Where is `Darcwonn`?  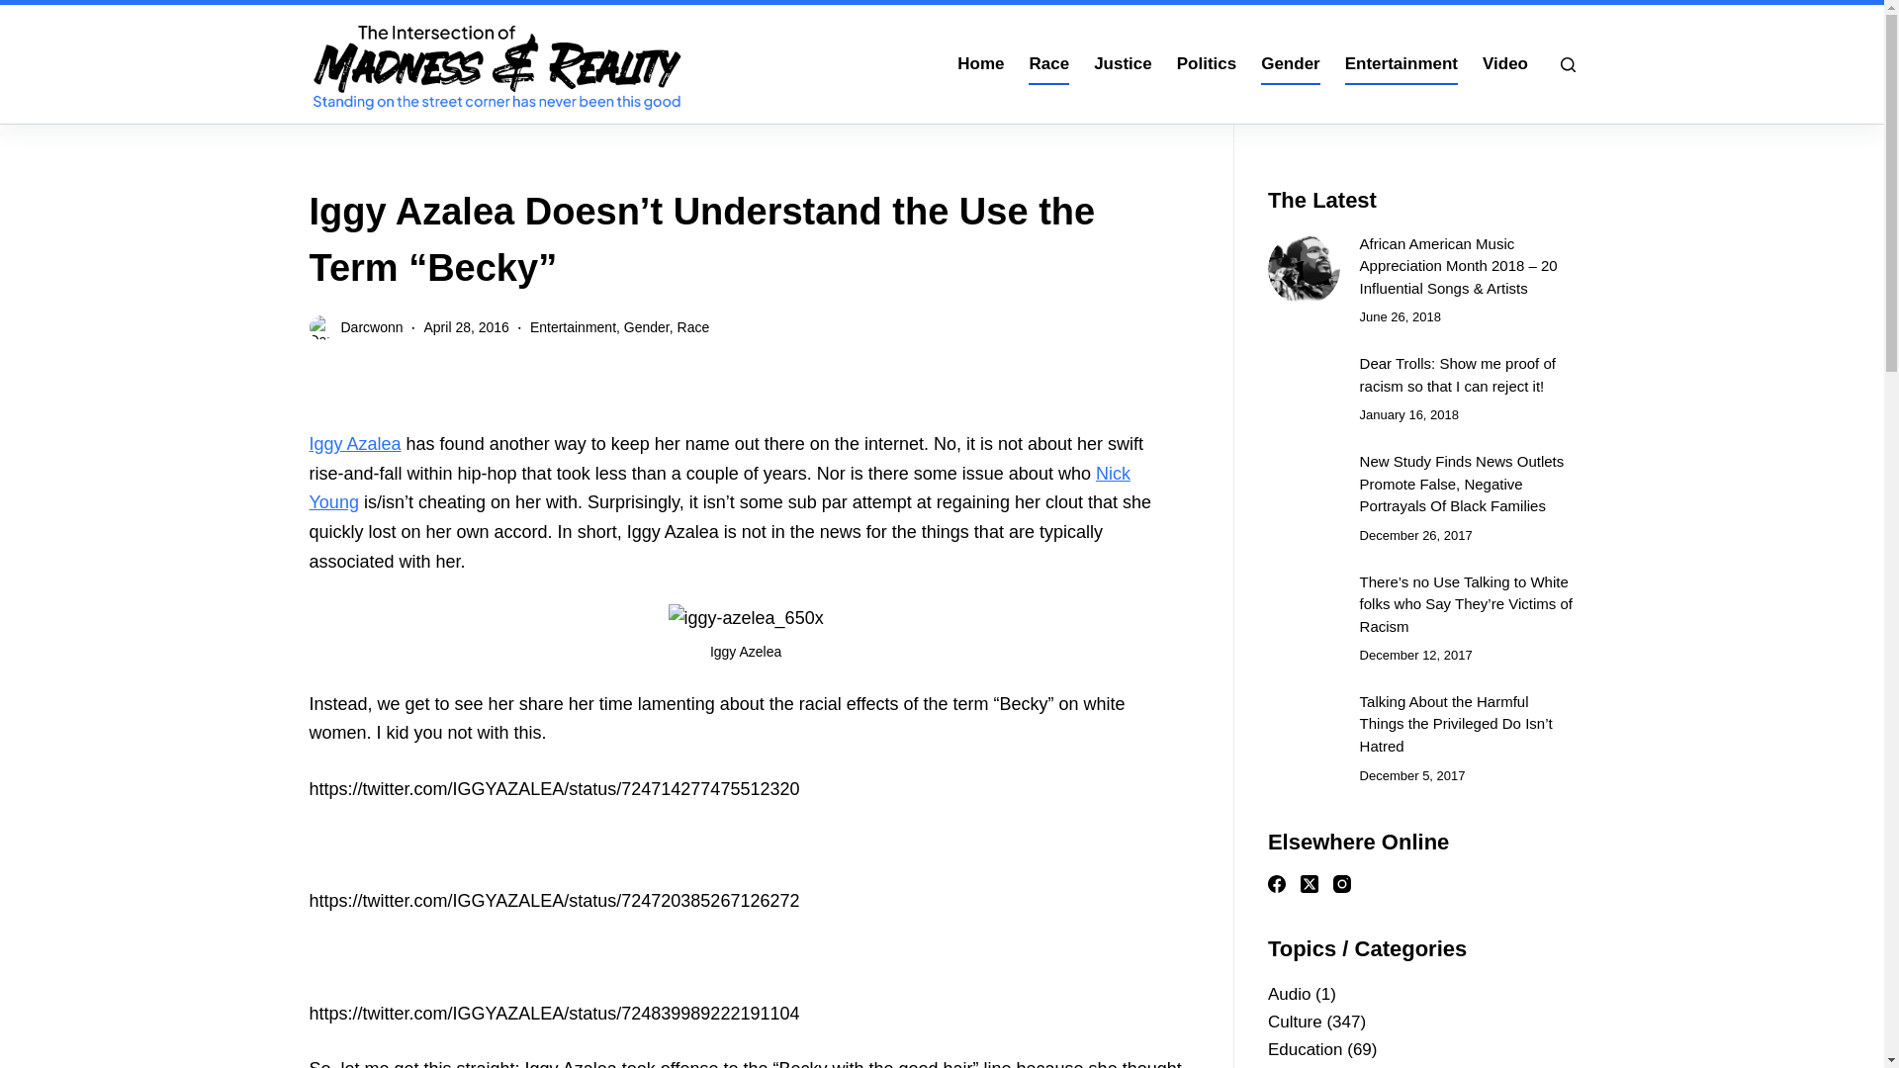 Darcwonn is located at coordinates (371, 326).